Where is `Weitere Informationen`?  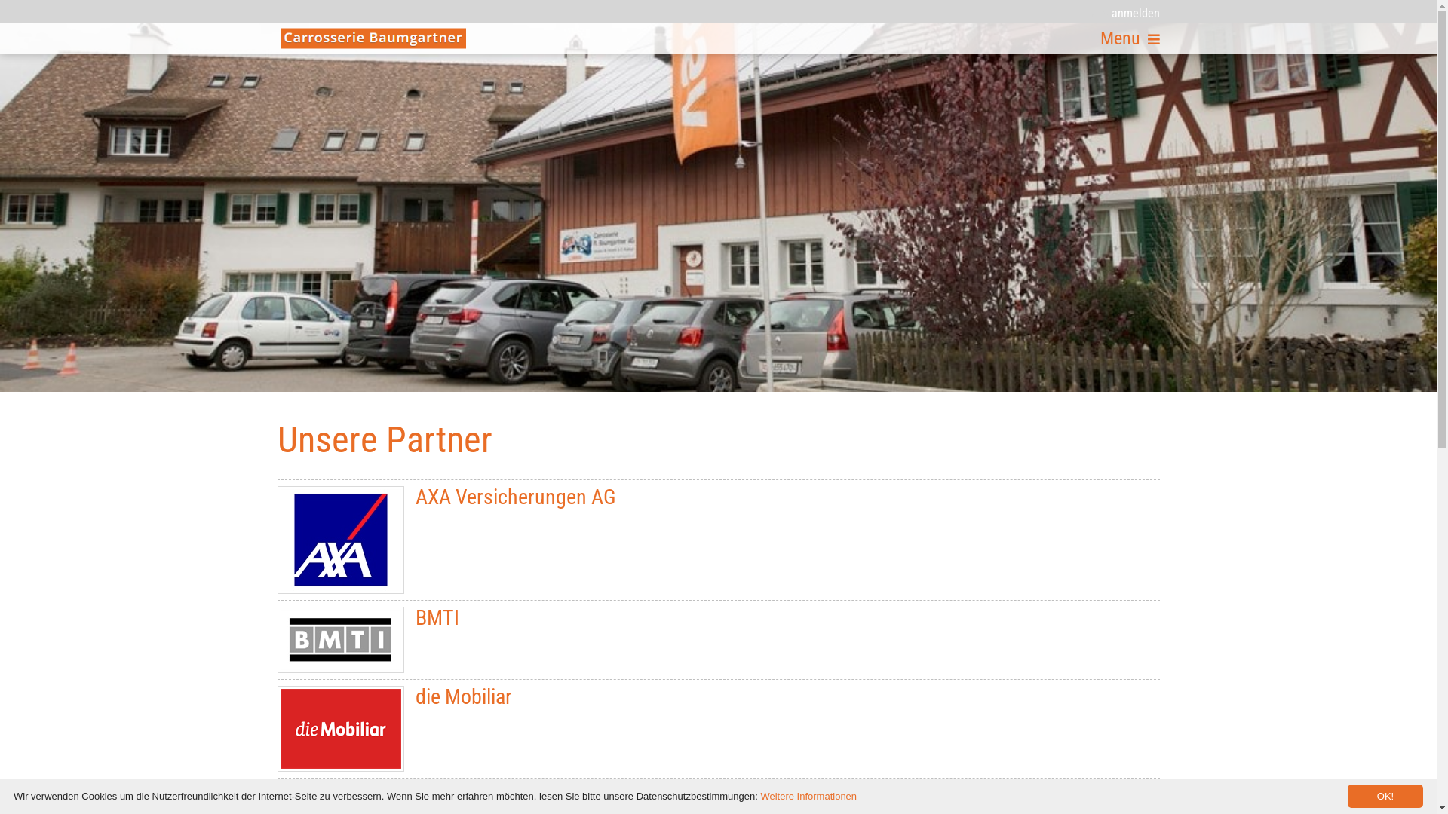
Weitere Informationen is located at coordinates (808, 796).